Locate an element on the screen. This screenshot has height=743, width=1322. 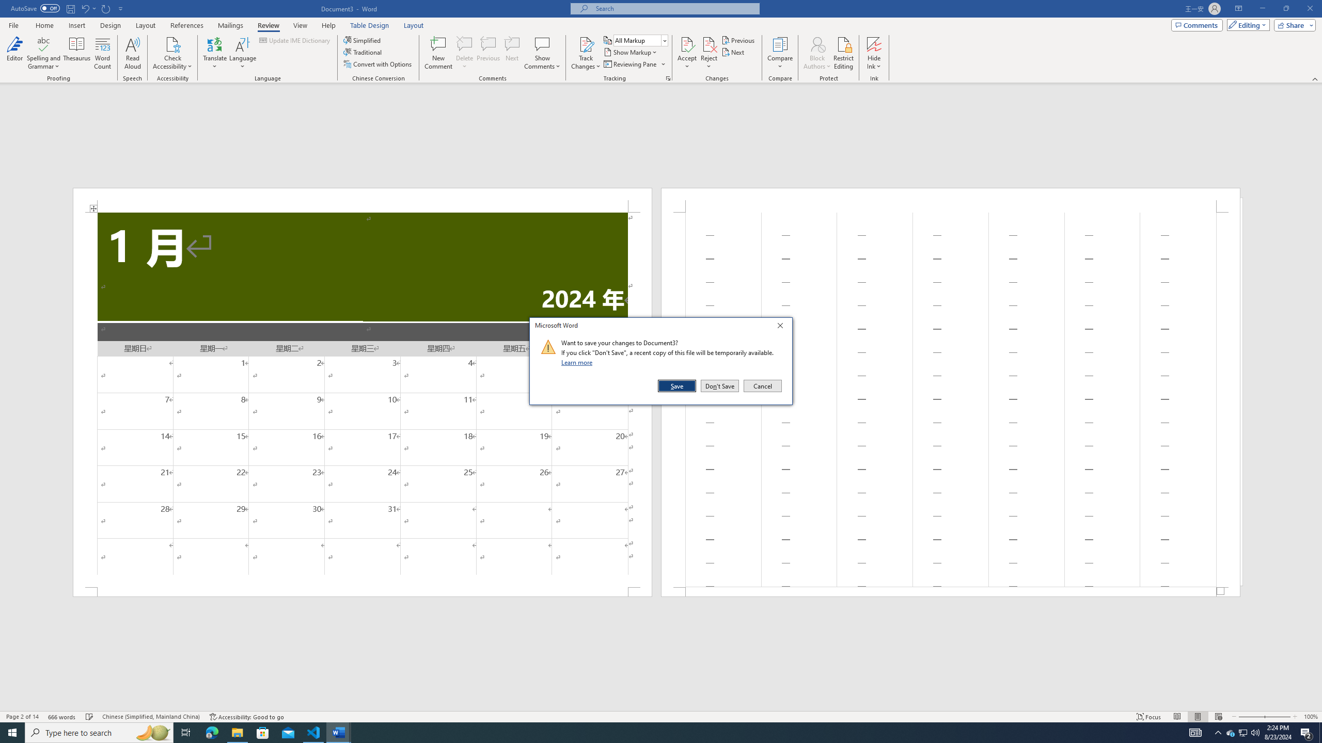
Read Aloud is located at coordinates (133, 53).